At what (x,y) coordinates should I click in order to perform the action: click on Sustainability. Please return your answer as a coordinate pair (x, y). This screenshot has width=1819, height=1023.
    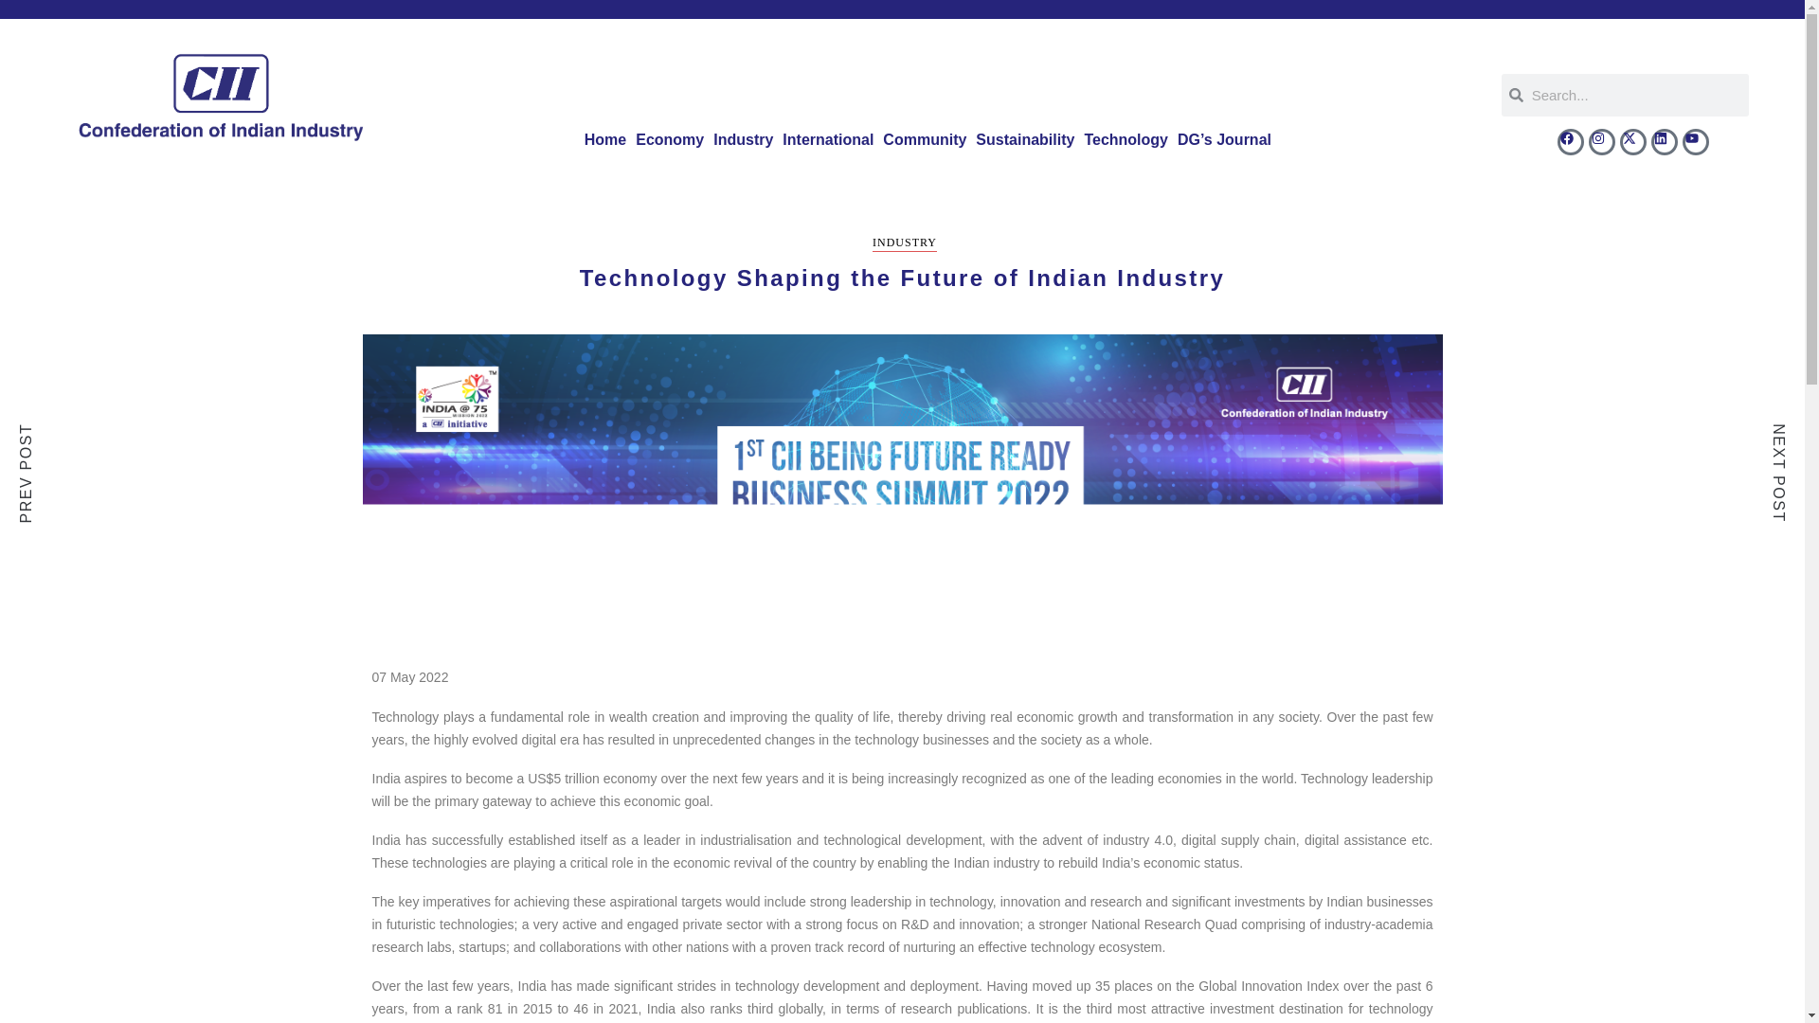
    Looking at the image, I should click on (1025, 140).